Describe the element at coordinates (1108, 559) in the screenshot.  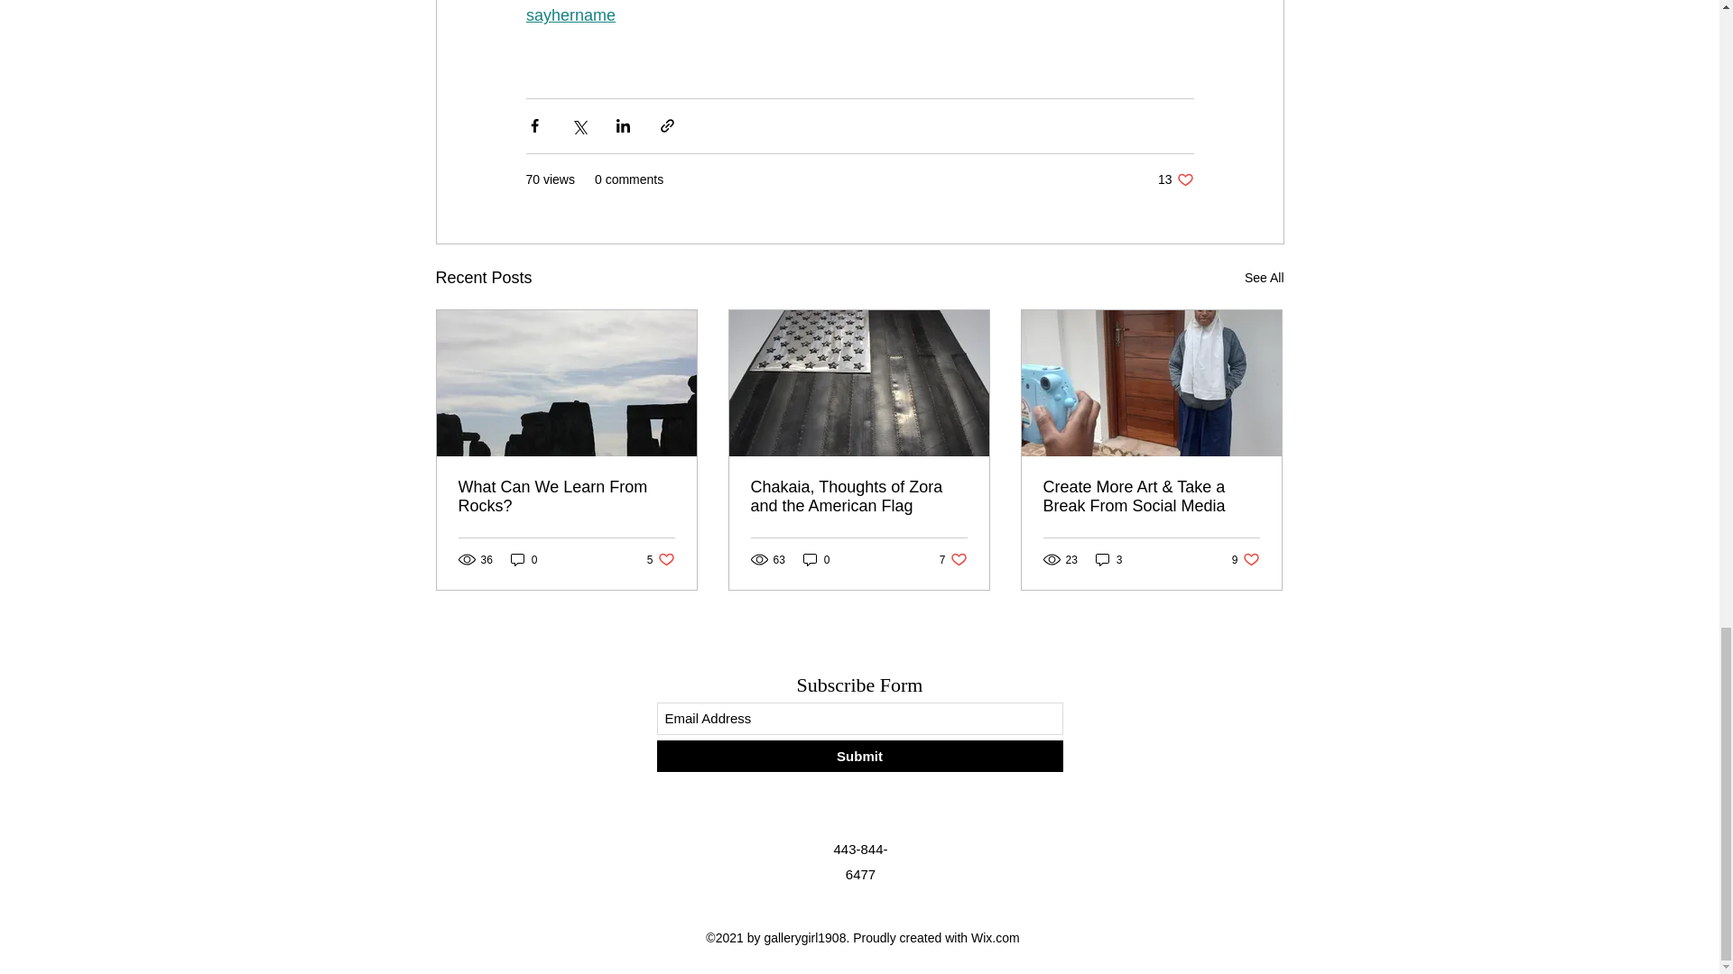
I see `0` at that location.